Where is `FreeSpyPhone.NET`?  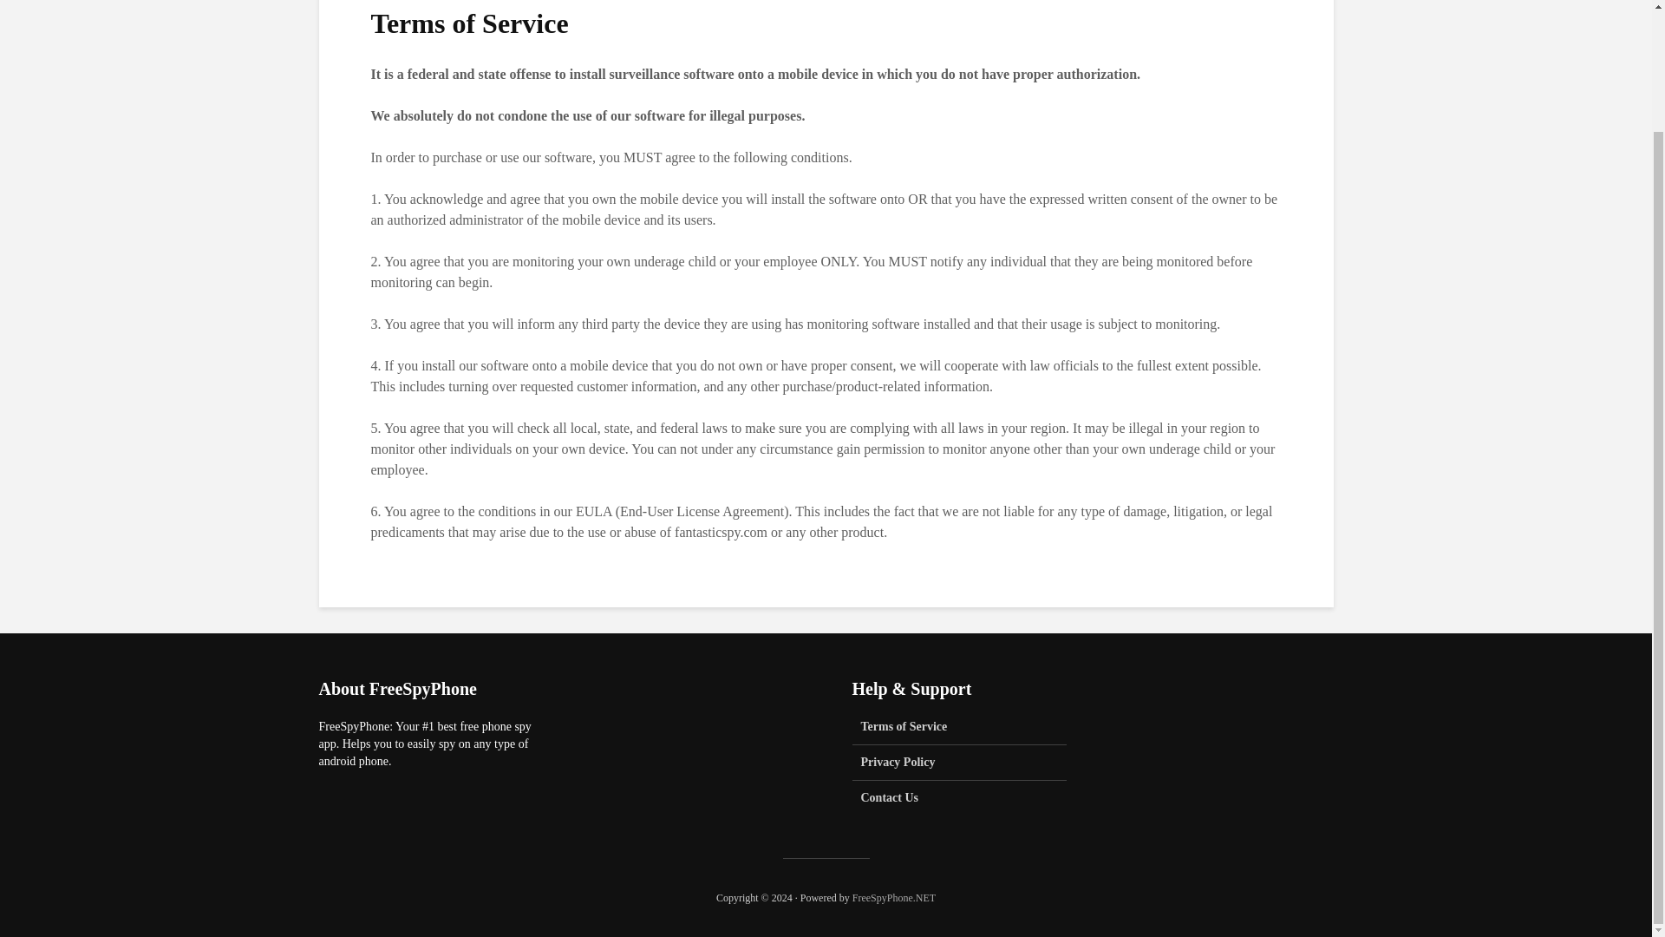
FreeSpyPhone.NET is located at coordinates (894, 898).